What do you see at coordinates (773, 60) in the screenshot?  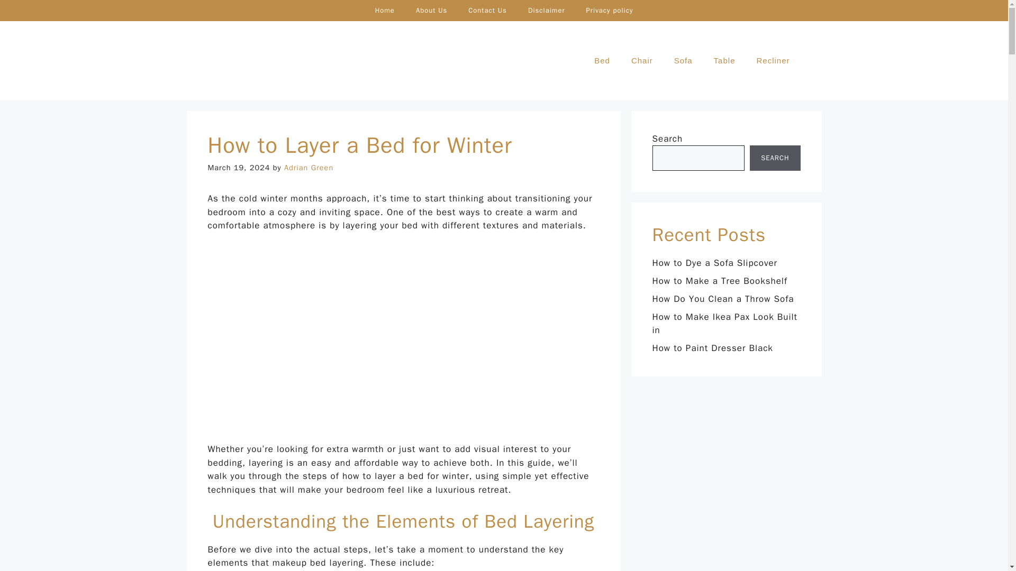 I see `Recliner` at bounding box center [773, 60].